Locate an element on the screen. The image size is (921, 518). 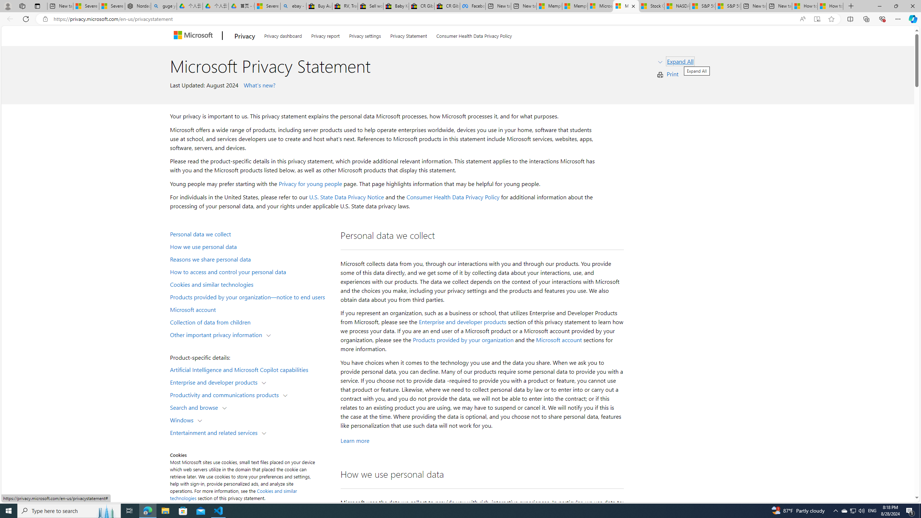
Entertainment and related services is located at coordinates (215, 432).